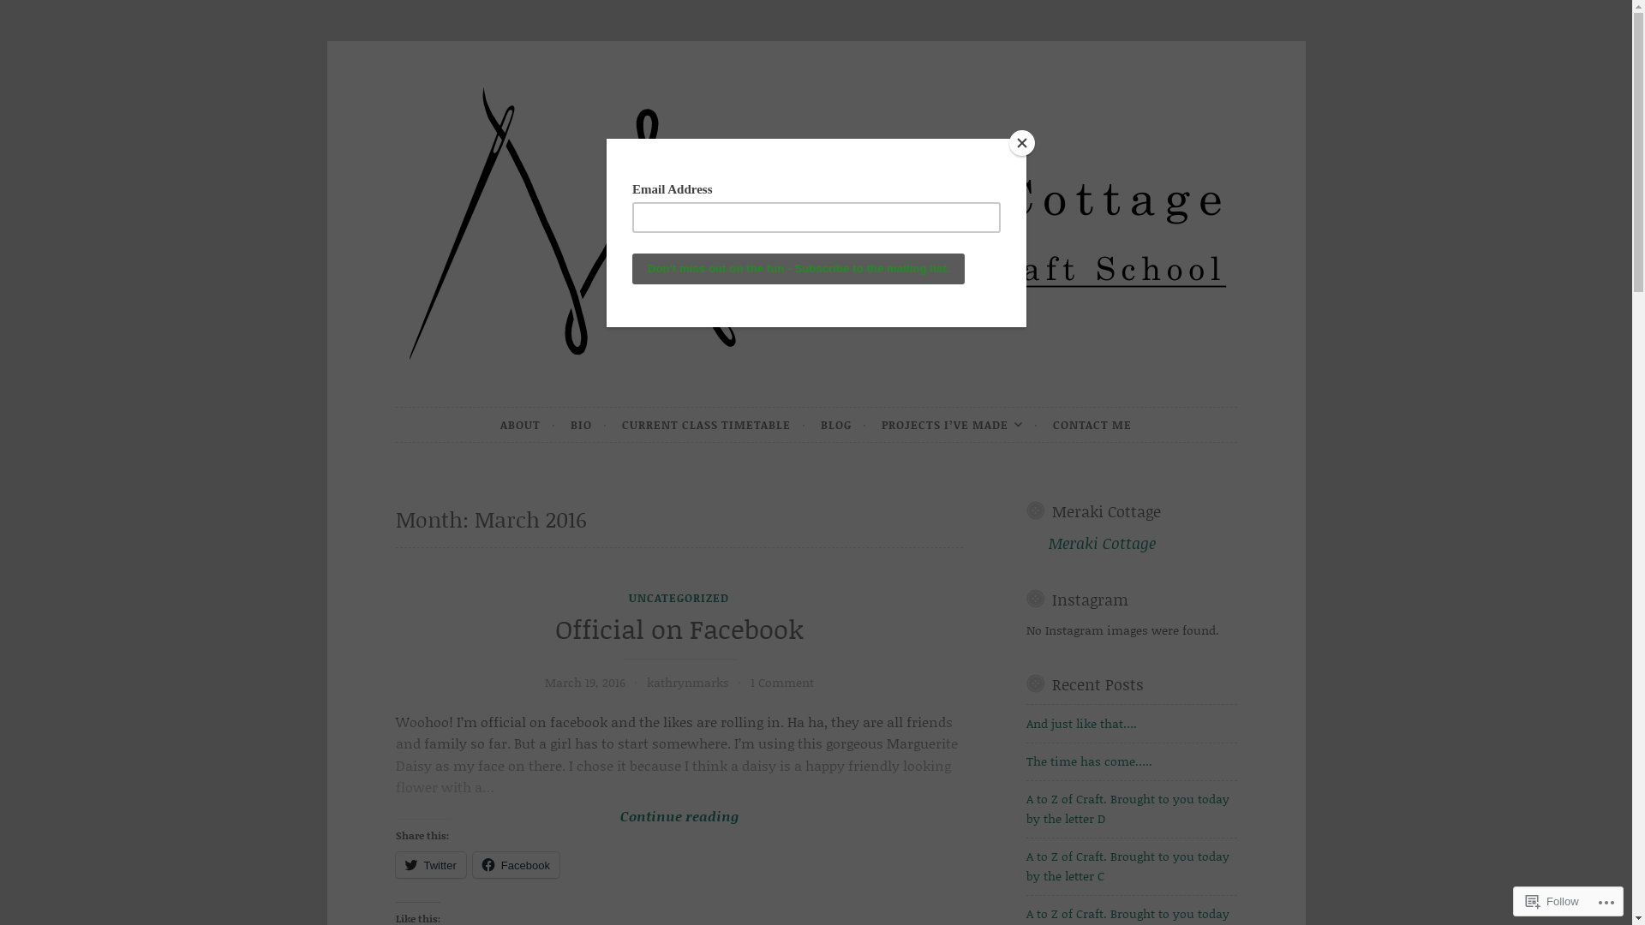 This screenshot has height=925, width=1645. I want to click on Meraki Cottage, so click(1102, 543).